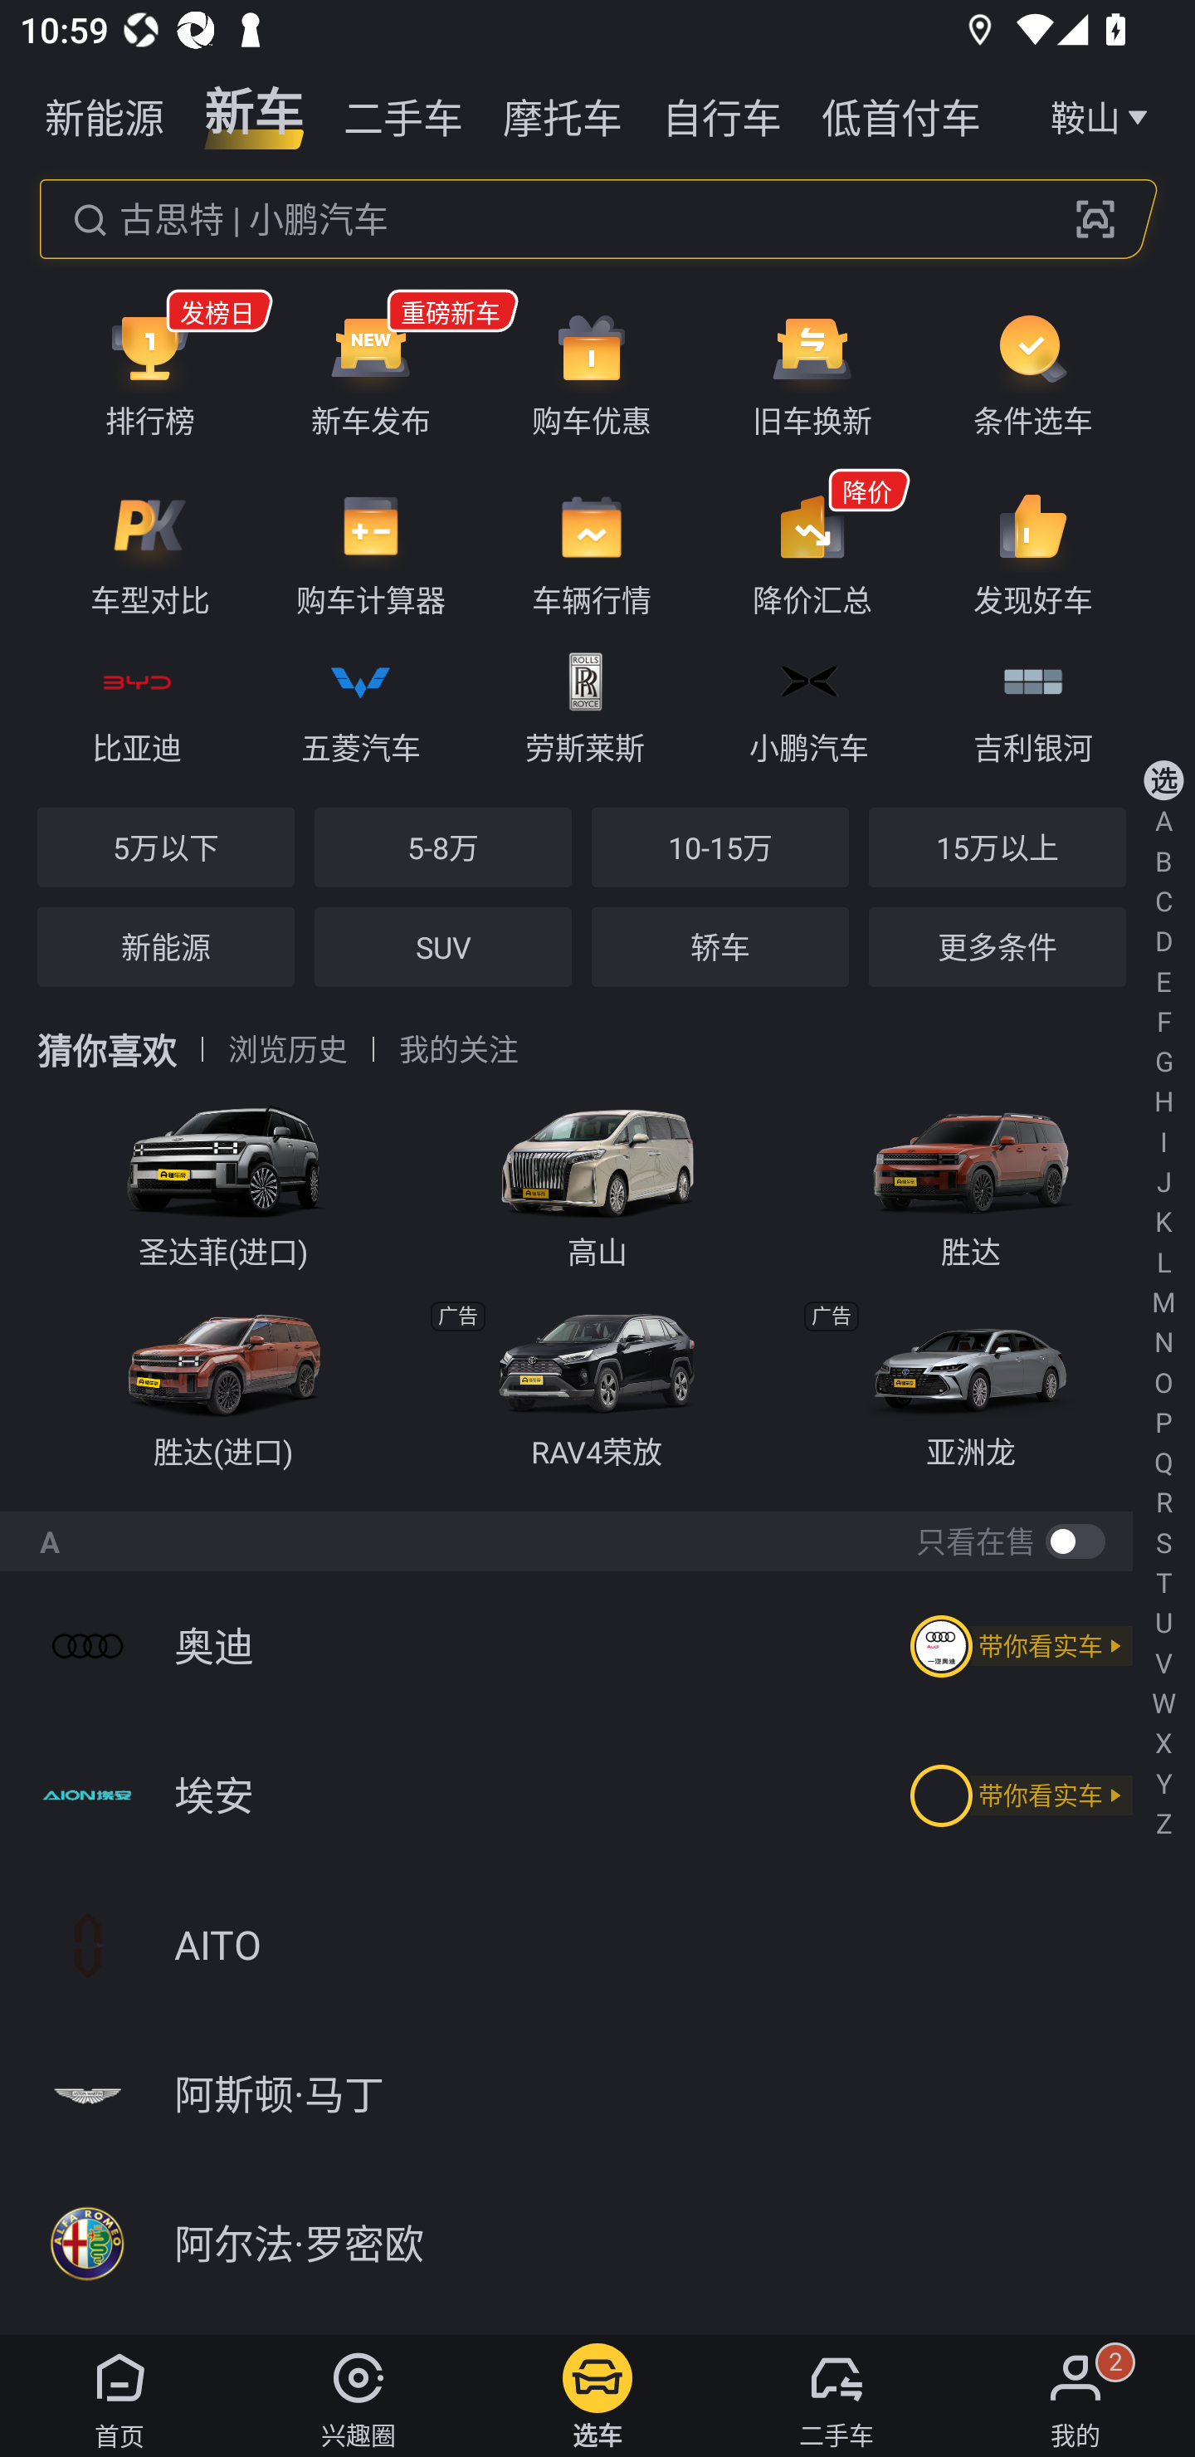 This screenshot has height=2457, width=1195. I want to click on SUV, so click(442, 946).